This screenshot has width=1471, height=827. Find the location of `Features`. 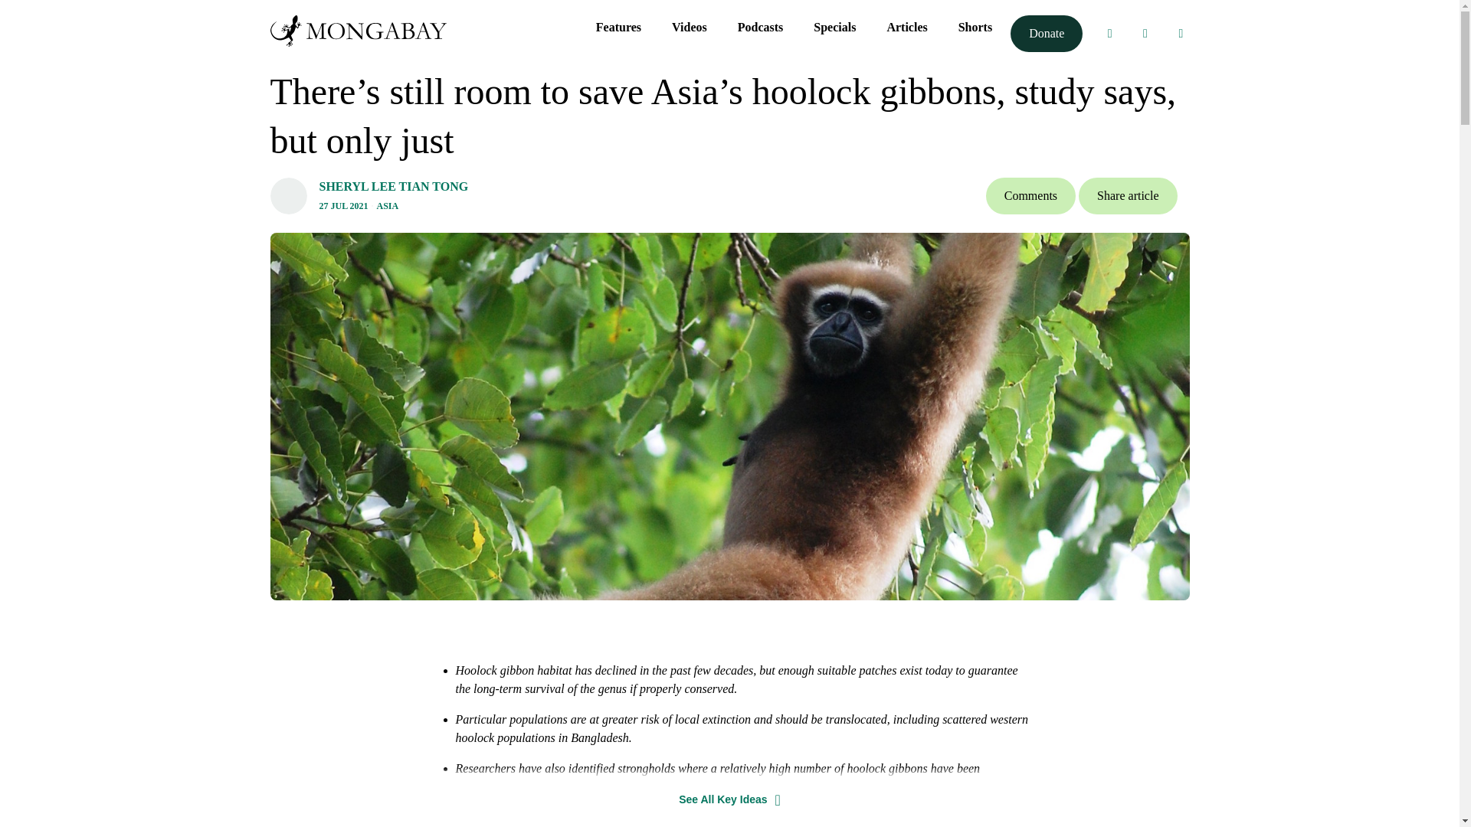

Features is located at coordinates (618, 28).